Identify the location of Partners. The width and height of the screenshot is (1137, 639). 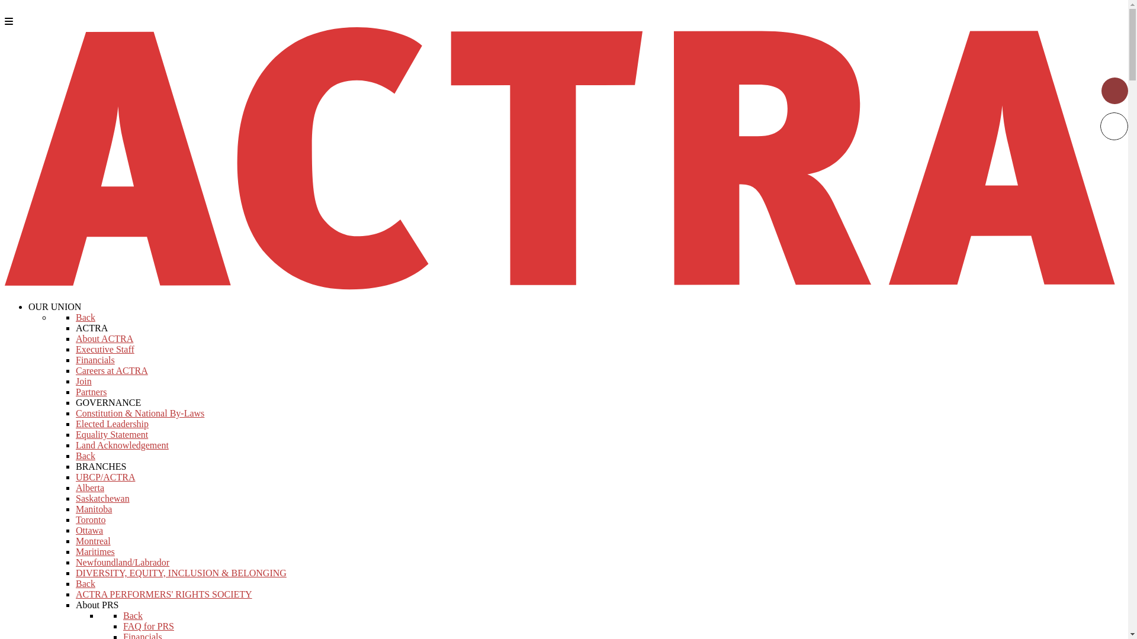
(91, 392).